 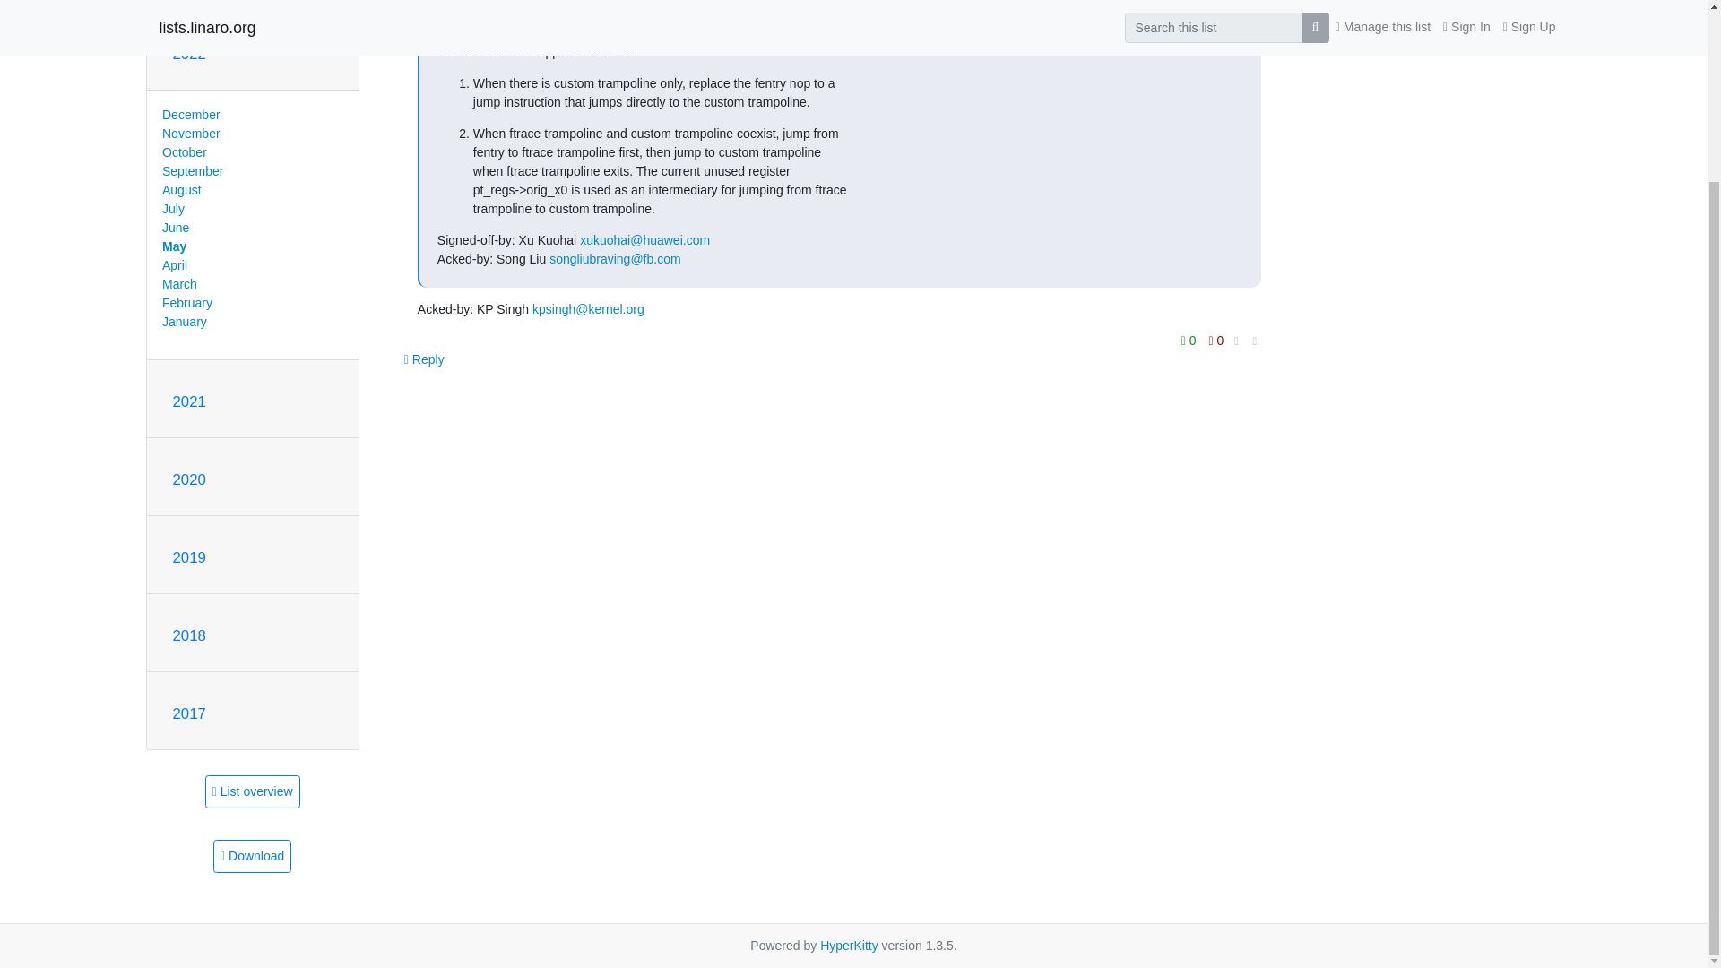 I want to click on November, so click(x=190, y=133).